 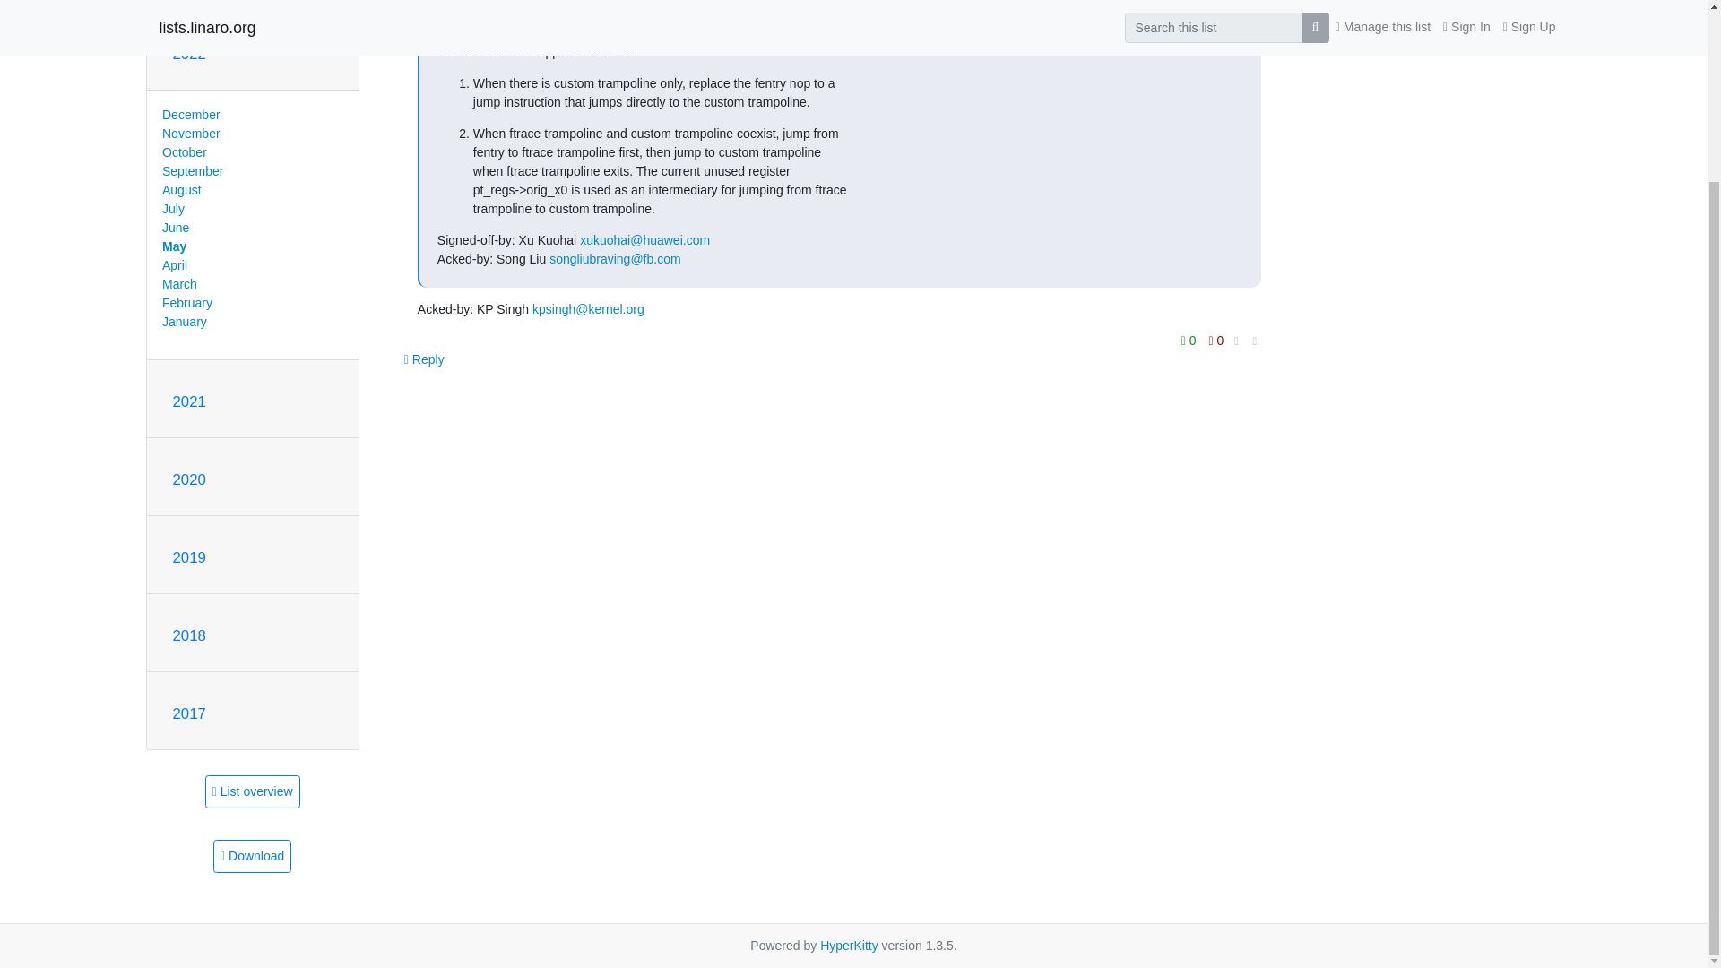 I want to click on November, so click(x=190, y=133).